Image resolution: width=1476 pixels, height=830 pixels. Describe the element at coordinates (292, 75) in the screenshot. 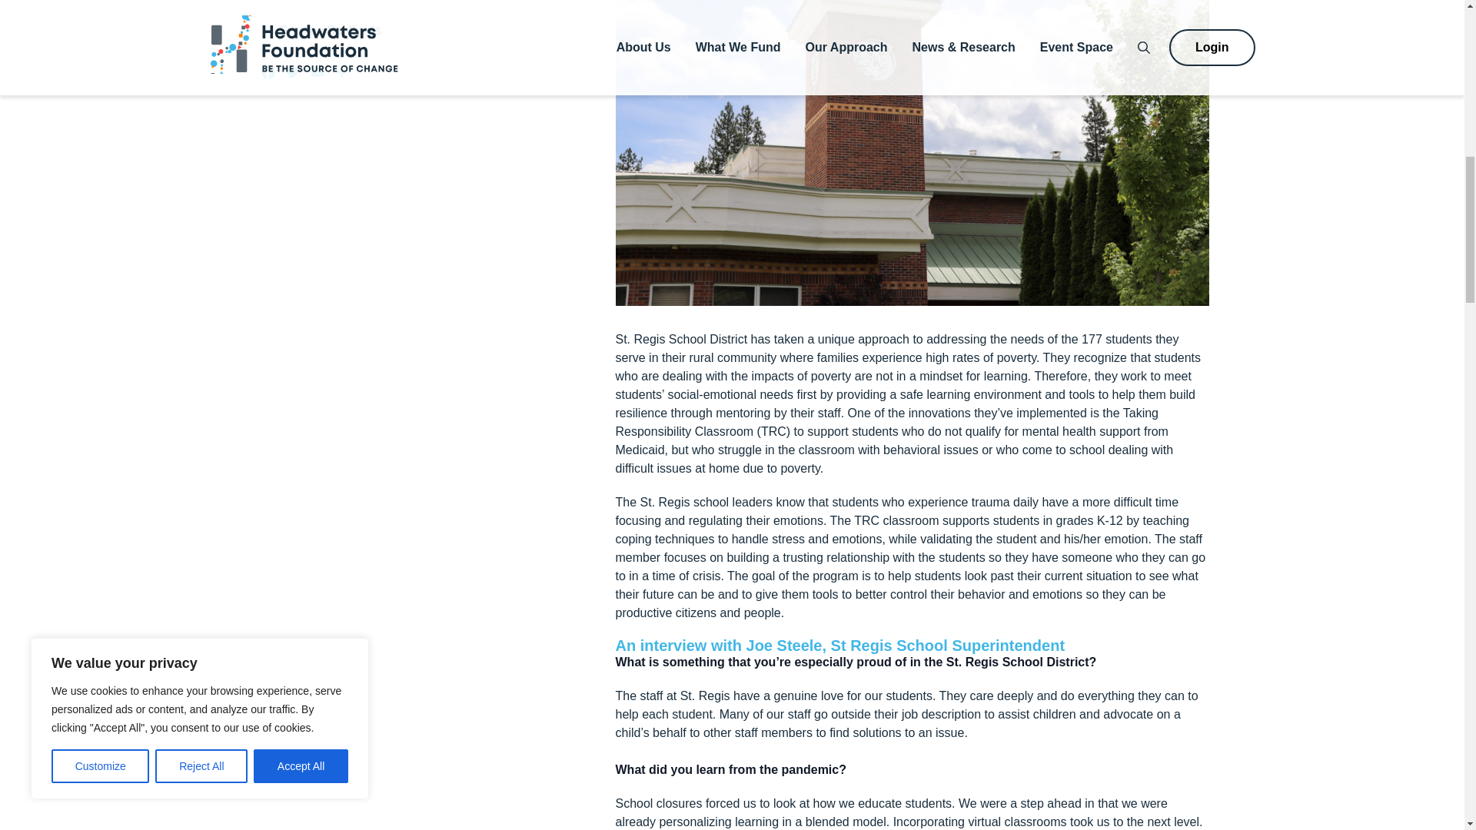

I see `Twitter` at that location.